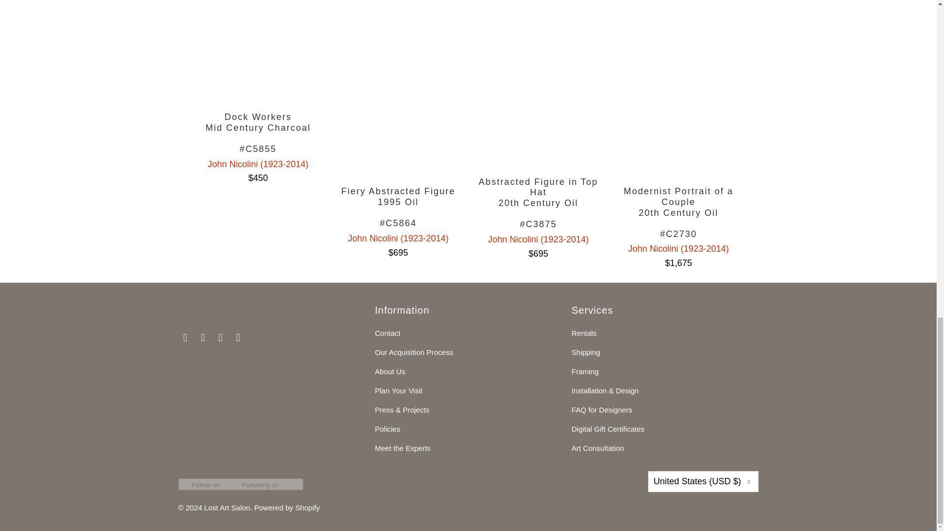 The image size is (944, 531). Describe the element at coordinates (203, 337) in the screenshot. I see `Lost Art Salon on Facebook` at that location.